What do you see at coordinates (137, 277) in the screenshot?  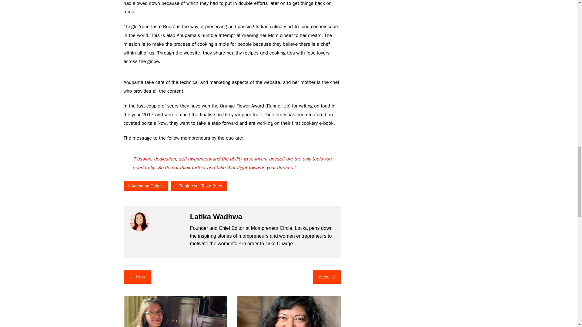 I see `Prev` at bounding box center [137, 277].